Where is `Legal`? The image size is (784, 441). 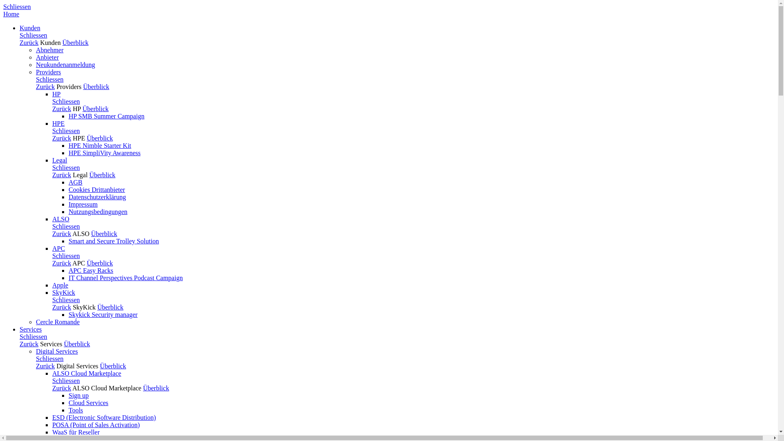 Legal is located at coordinates (80, 175).